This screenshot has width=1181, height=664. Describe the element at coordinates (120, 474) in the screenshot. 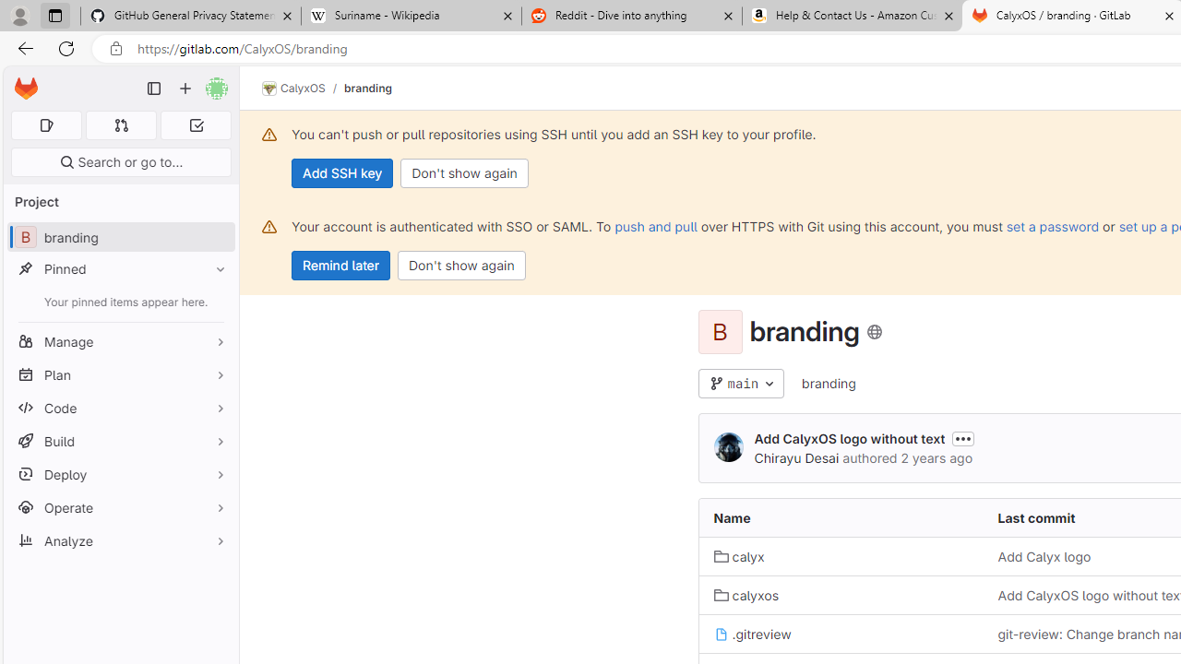

I see `Deploy` at that location.